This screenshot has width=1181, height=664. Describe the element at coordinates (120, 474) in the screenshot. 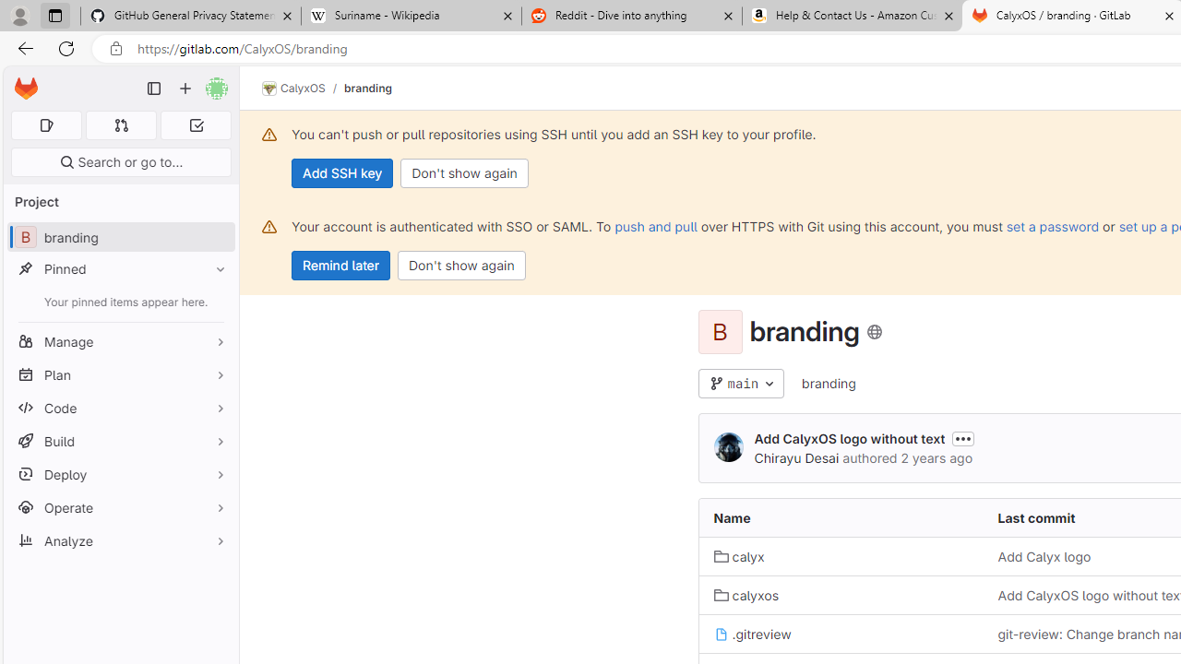

I see `Deploy` at that location.